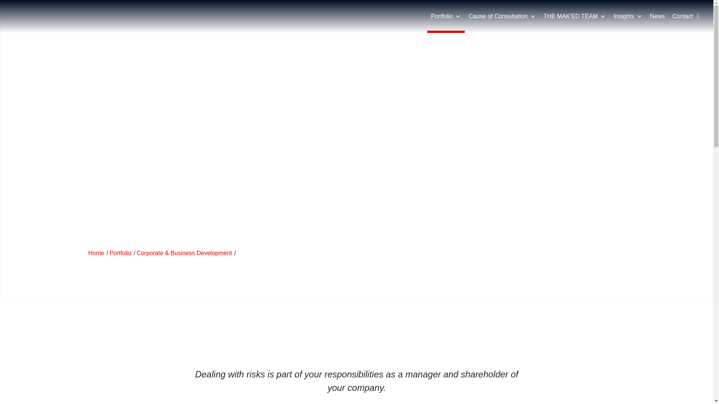  What do you see at coordinates (96, 253) in the screenshot?
I see `THE MAK'ED TEAM` at bounding box center [96, 253].